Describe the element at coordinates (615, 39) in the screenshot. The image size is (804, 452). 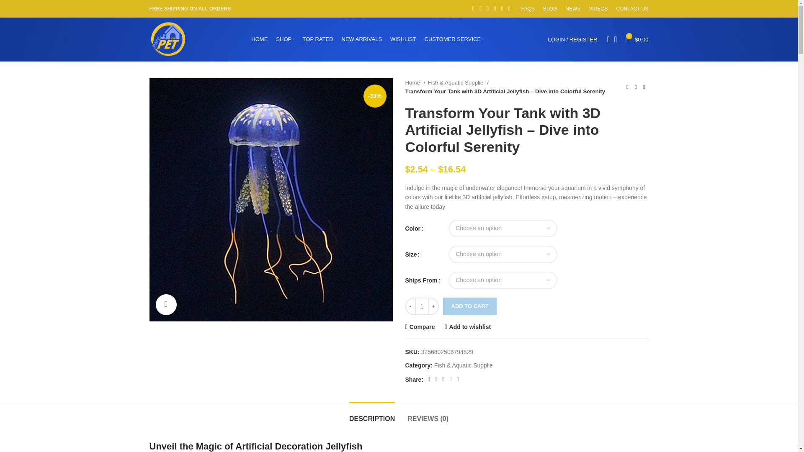
I see `My Wishlist` at that location.